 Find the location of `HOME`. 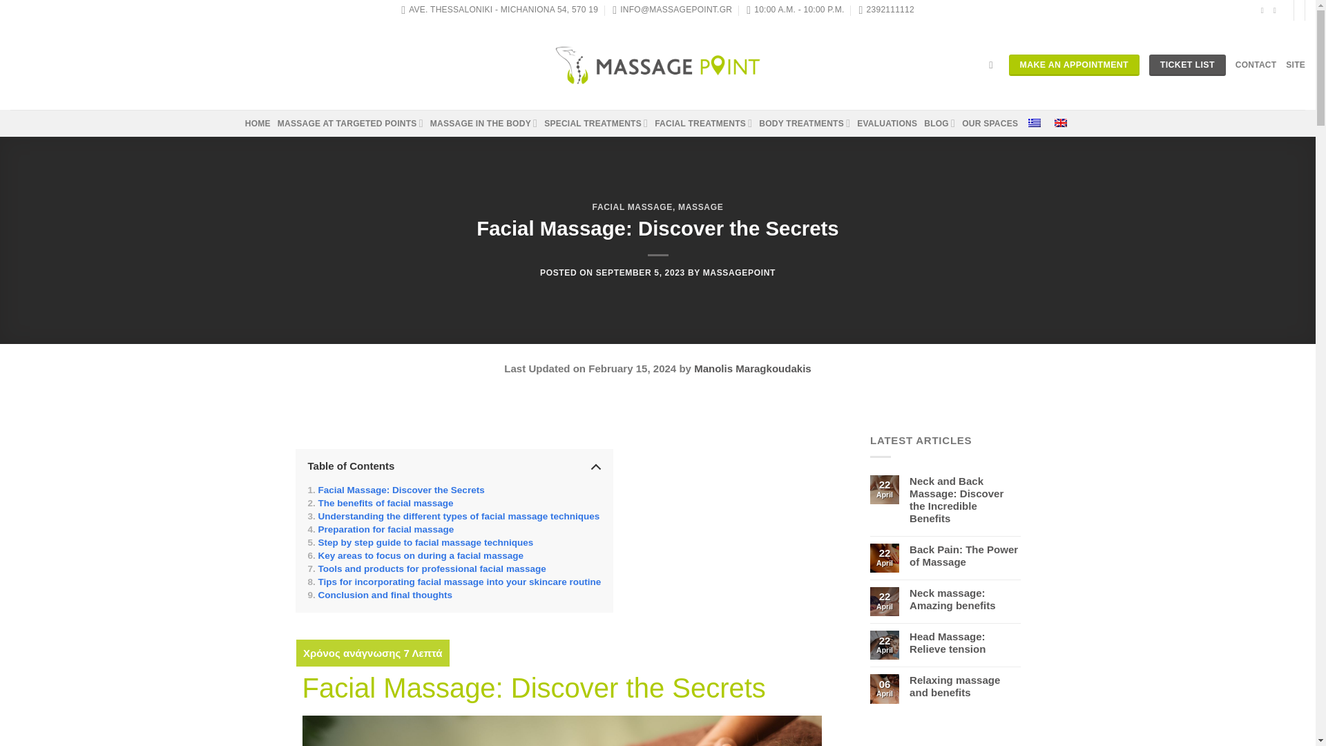

HOME is located at coordinates (258, 123).